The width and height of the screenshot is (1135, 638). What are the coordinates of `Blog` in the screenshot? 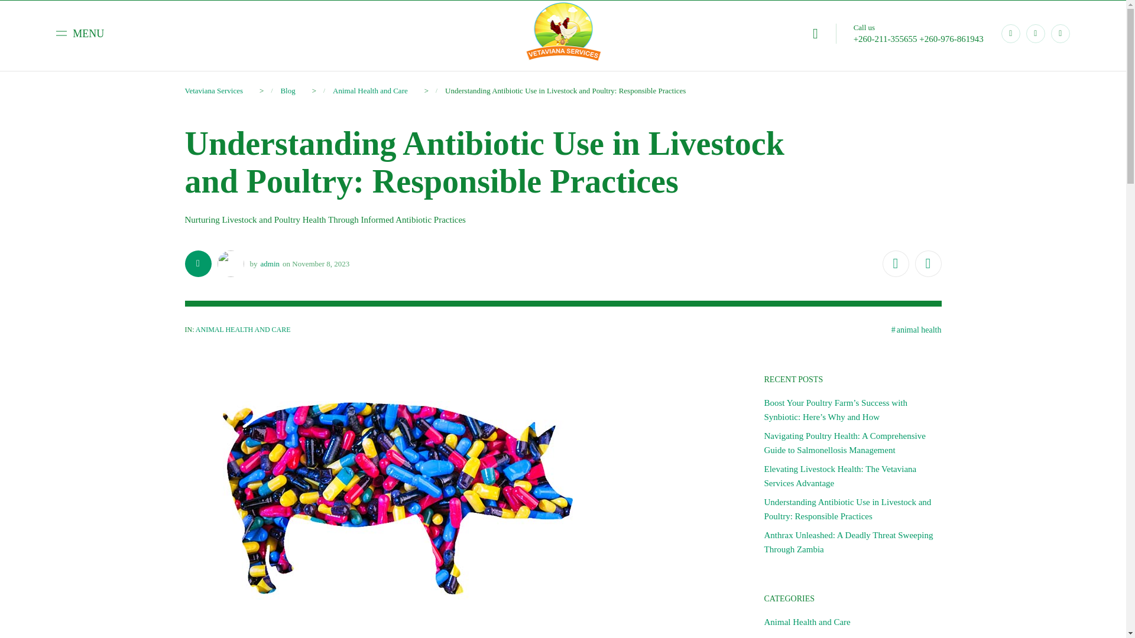 It's located at (287, 90).